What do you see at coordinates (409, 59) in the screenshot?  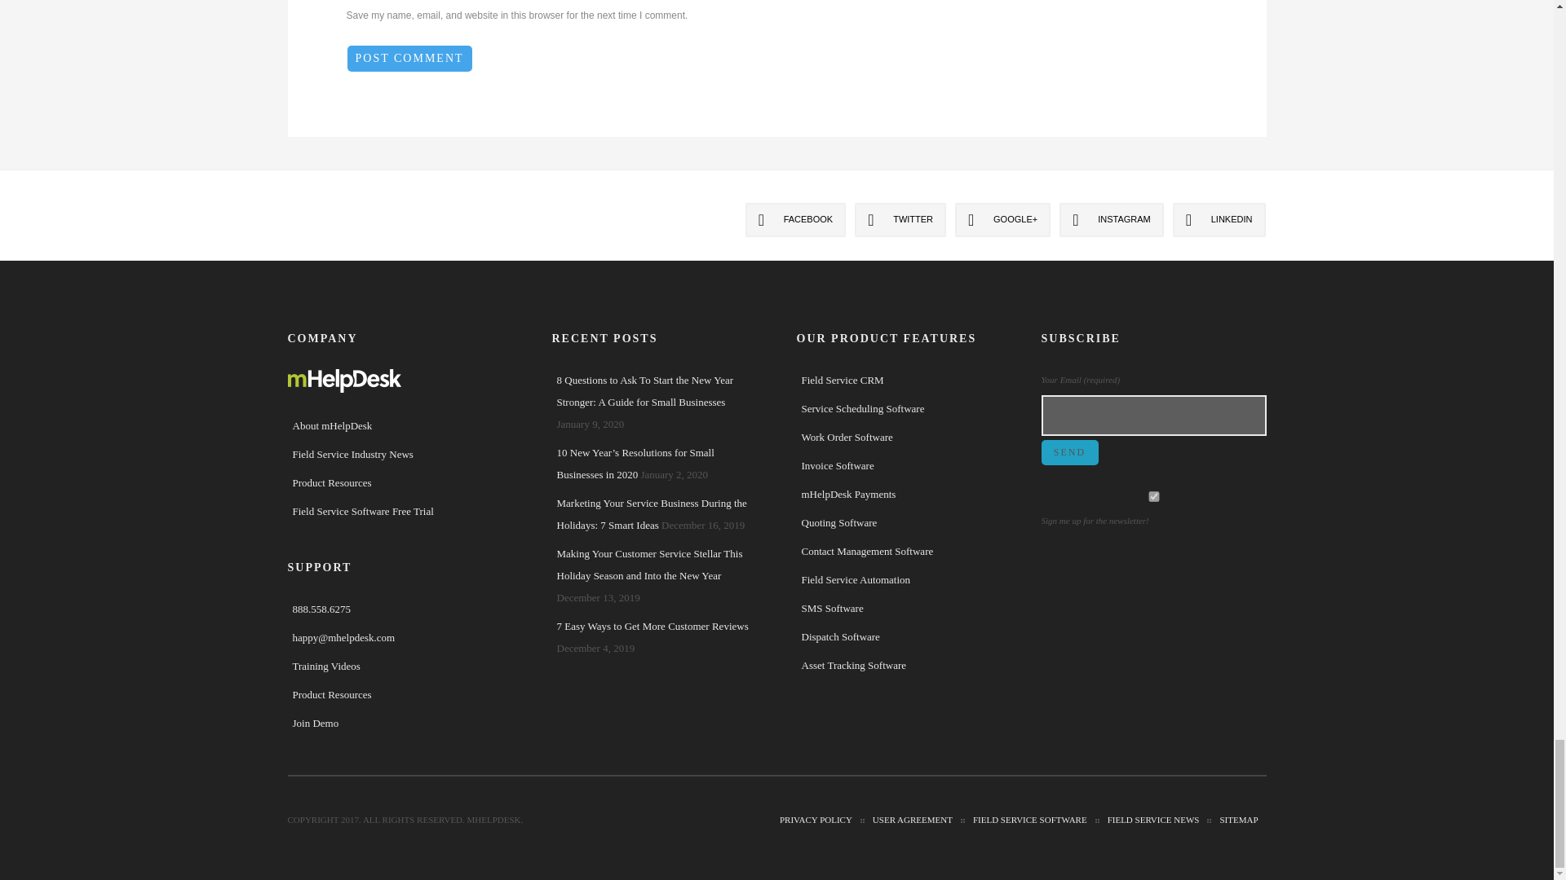 I see `Post Comment` at bounding box center [409, 59].